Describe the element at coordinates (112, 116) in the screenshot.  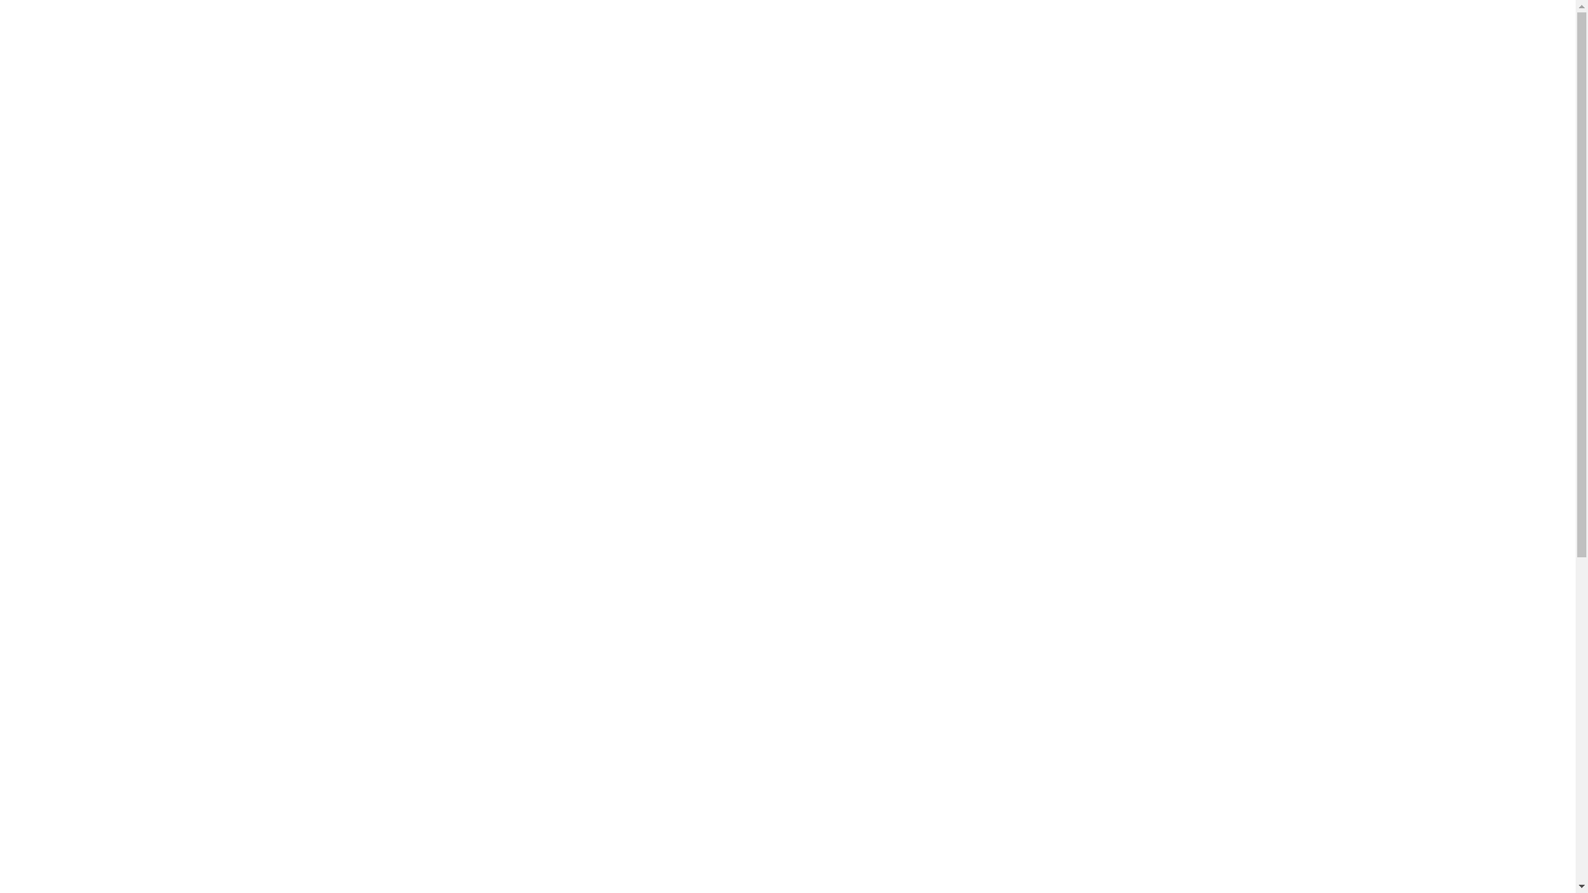
I see `Lokale Handel` at that location.